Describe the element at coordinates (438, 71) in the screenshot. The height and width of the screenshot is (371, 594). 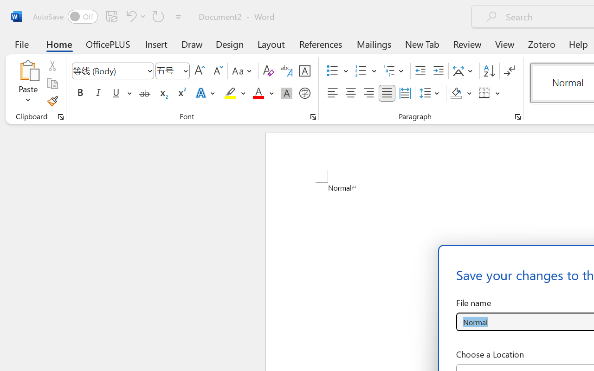
I see `Increase Indent` at that location.